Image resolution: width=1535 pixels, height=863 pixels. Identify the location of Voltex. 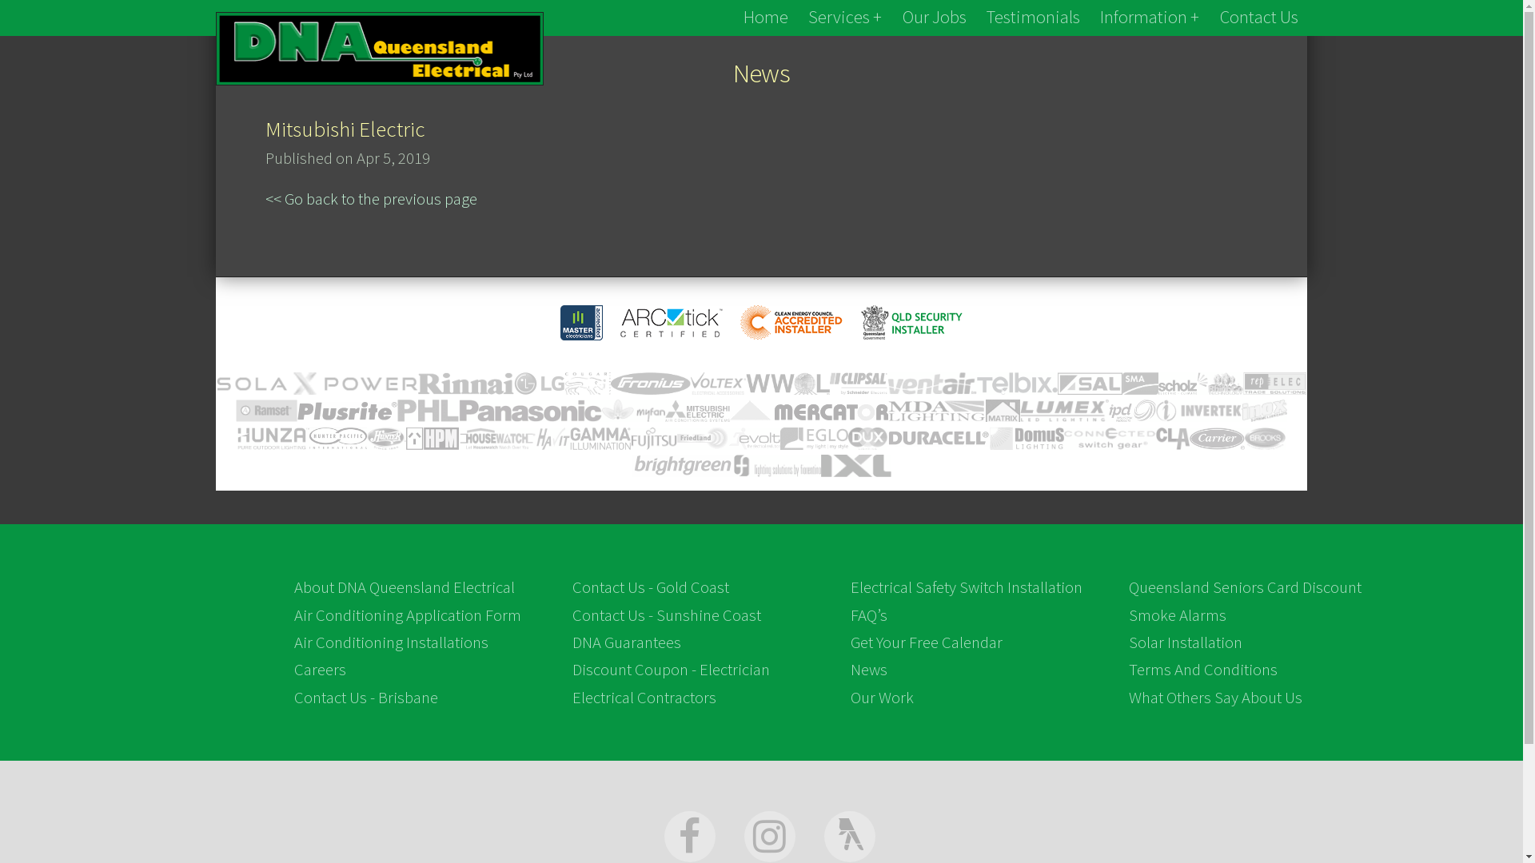
(718, 384).